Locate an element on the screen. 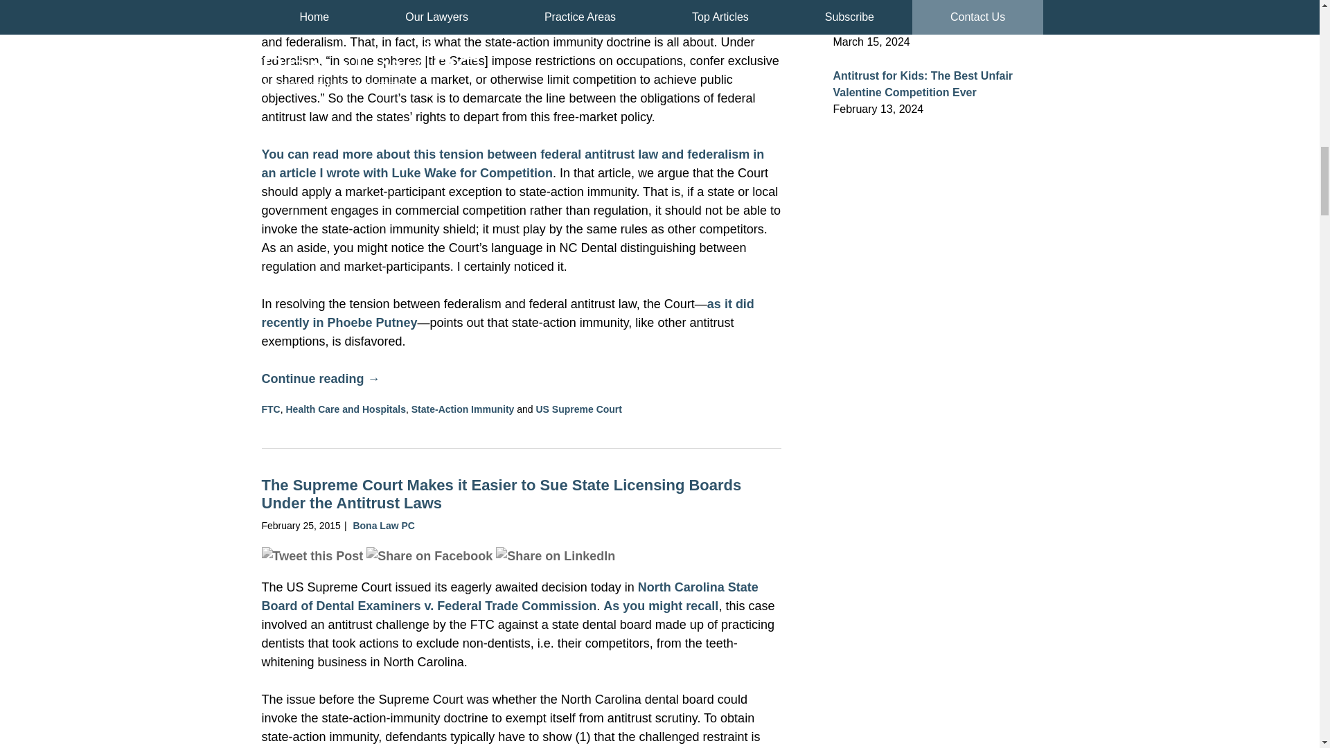  View all posts in FTC is located at coordinates (272, 409).